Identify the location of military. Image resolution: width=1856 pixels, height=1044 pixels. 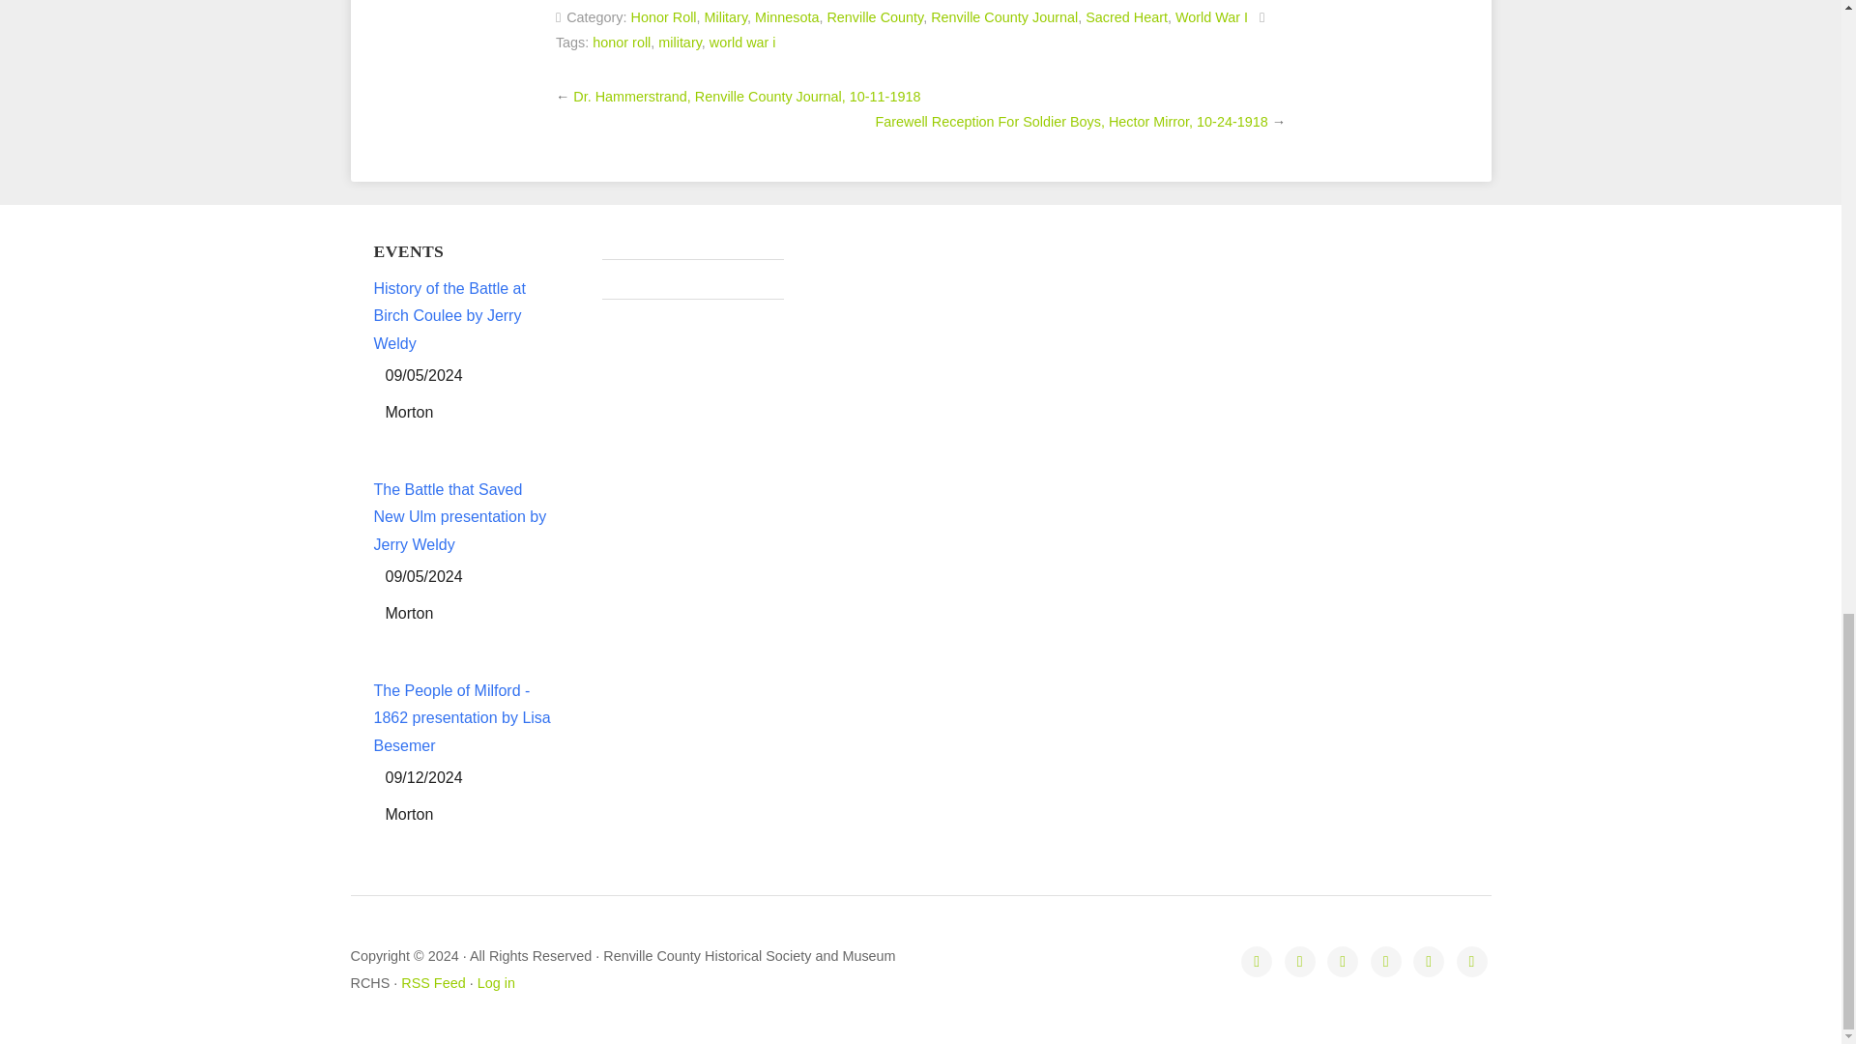
(680, 42).